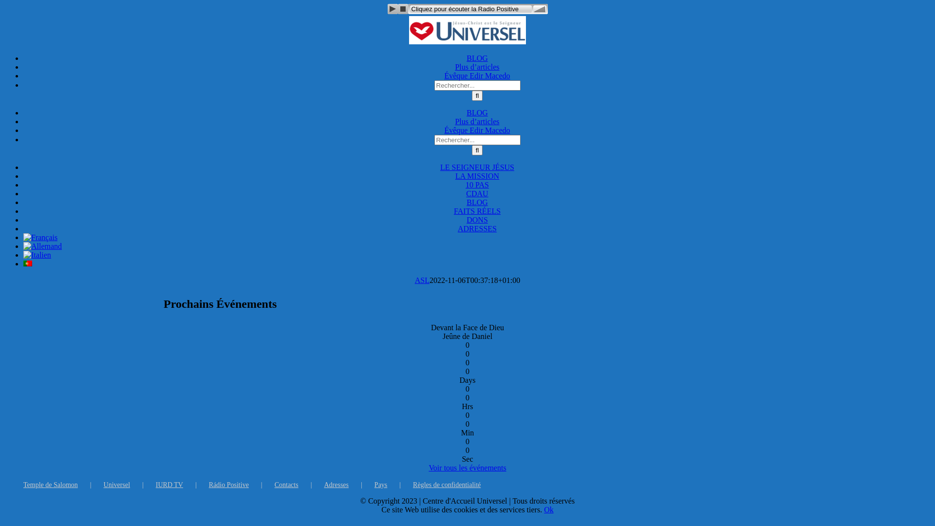  What do you see at coordinates (477, 203) in the screenshot?
I see `BLOG` at bounding box center [477, 203].